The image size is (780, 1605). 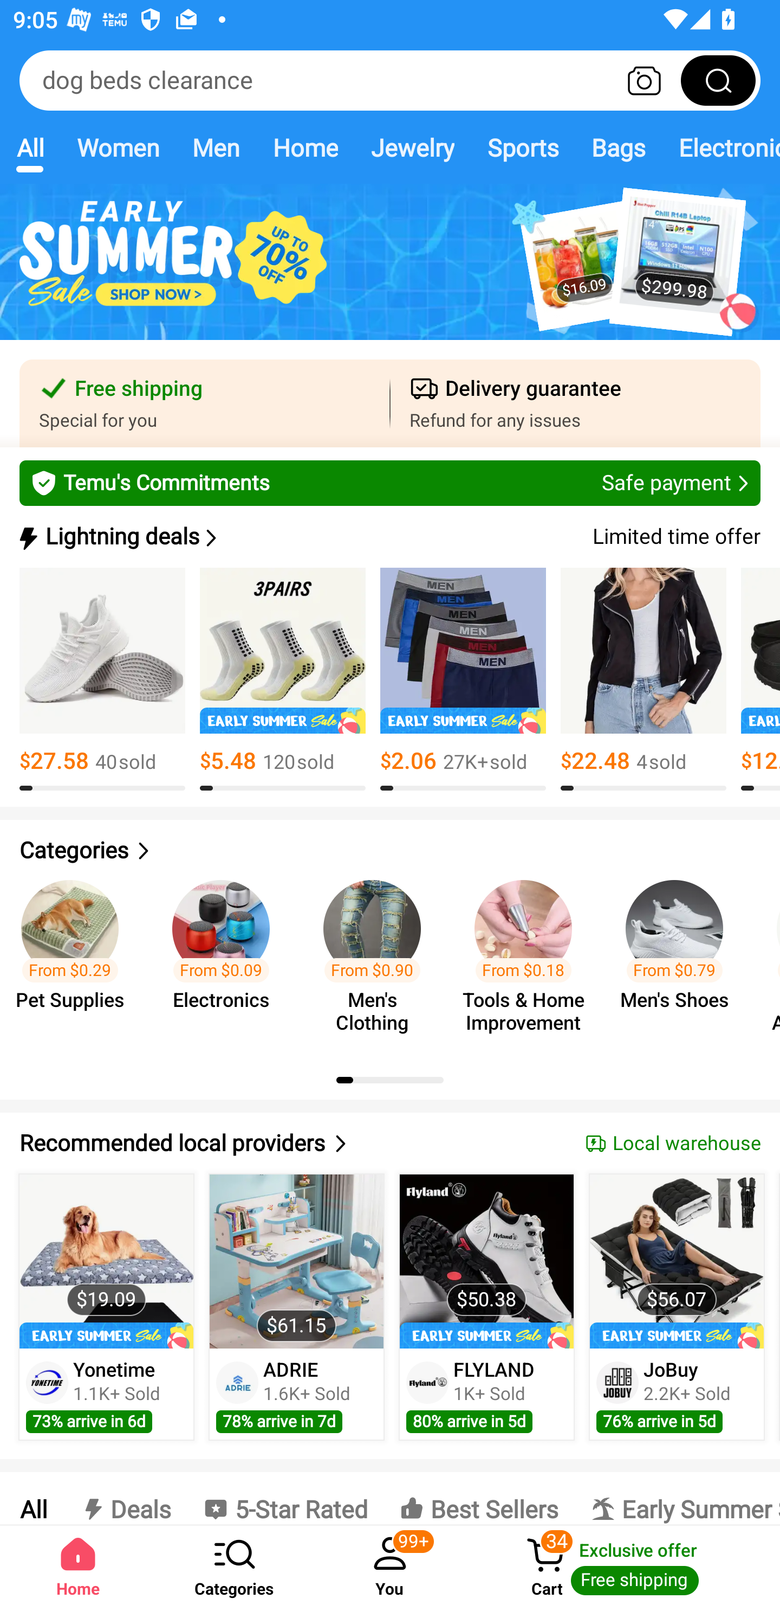 What do you see at coordinates (378, 959) in the screenshot?
I see `From $0.90 Men's Clothing` at bounding box center [378, 959].